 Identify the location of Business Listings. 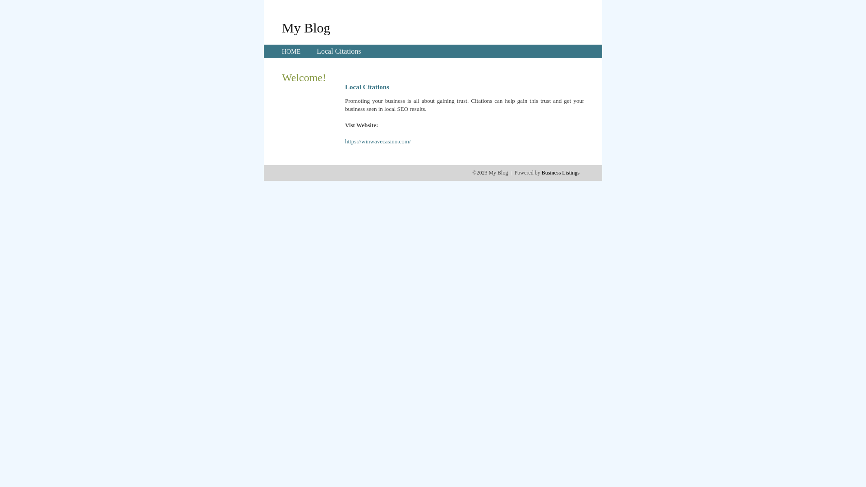
(561, 173).